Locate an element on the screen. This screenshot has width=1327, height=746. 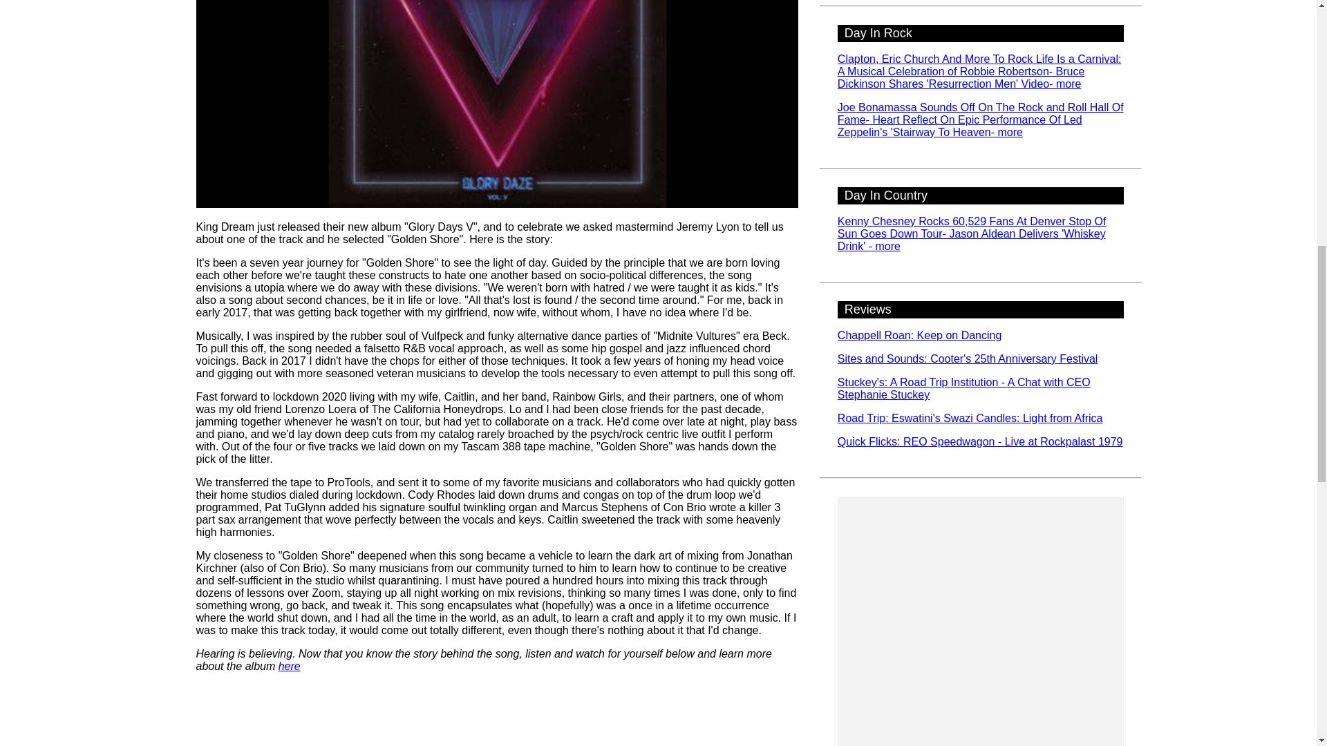
Sites and Sounds: Cooter's 25th Anniversary Festival is located at coordinates (968, 358).